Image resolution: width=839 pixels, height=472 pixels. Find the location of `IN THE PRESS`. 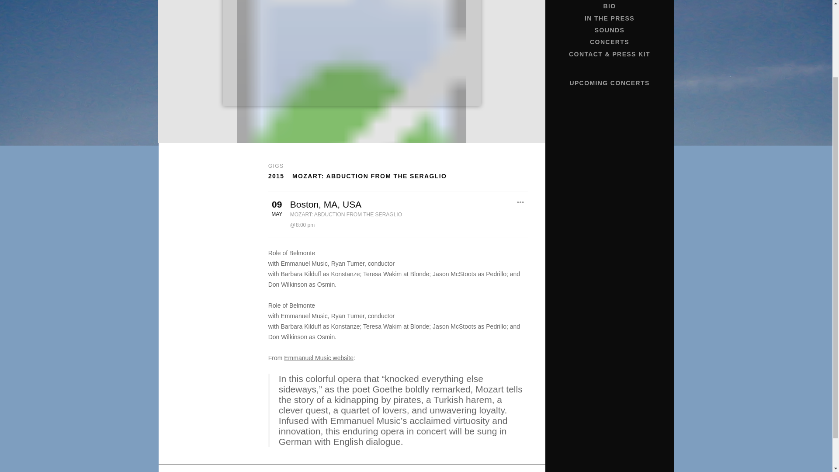

IN THE PRESS is located at coordinates (609, 18).